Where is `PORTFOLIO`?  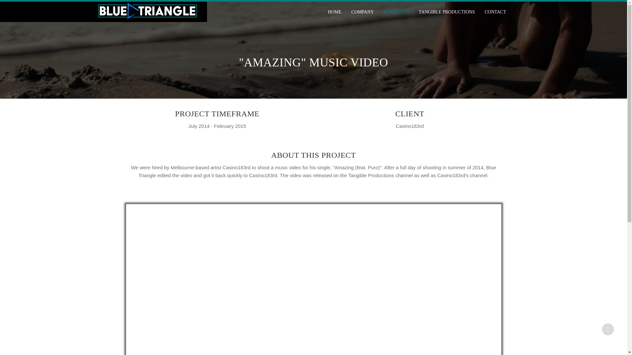
PORTFOLIO is located at coordinates (396, 12).